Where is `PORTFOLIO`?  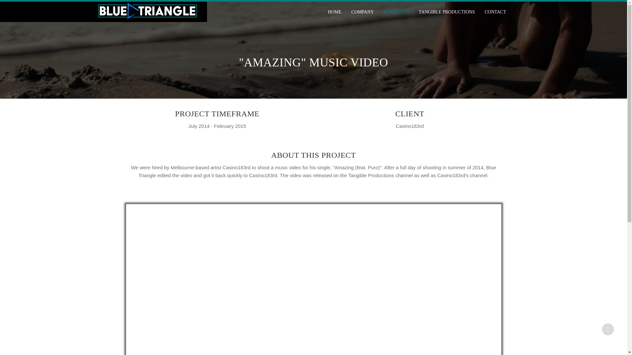
PORTFOLIO is located at coordinates (396, 12).